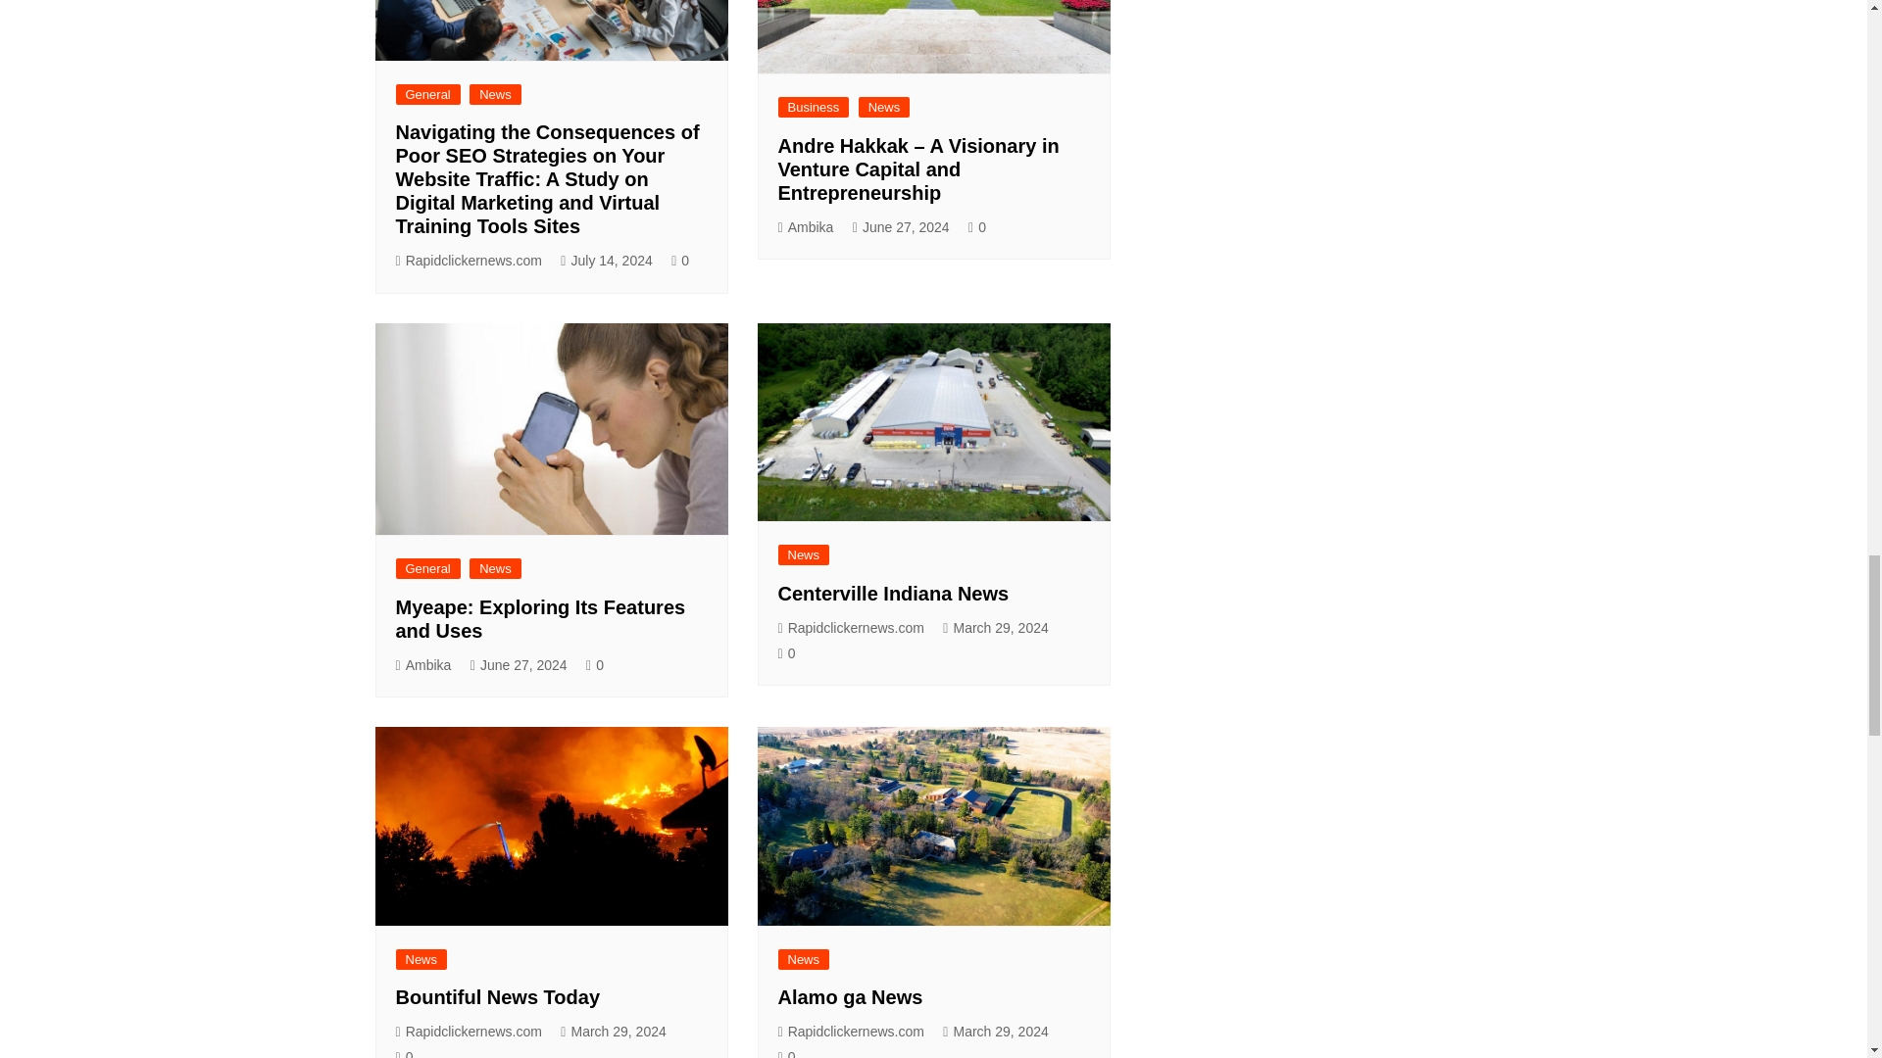  I want to click on June 27, 2024, so click(901, 227).